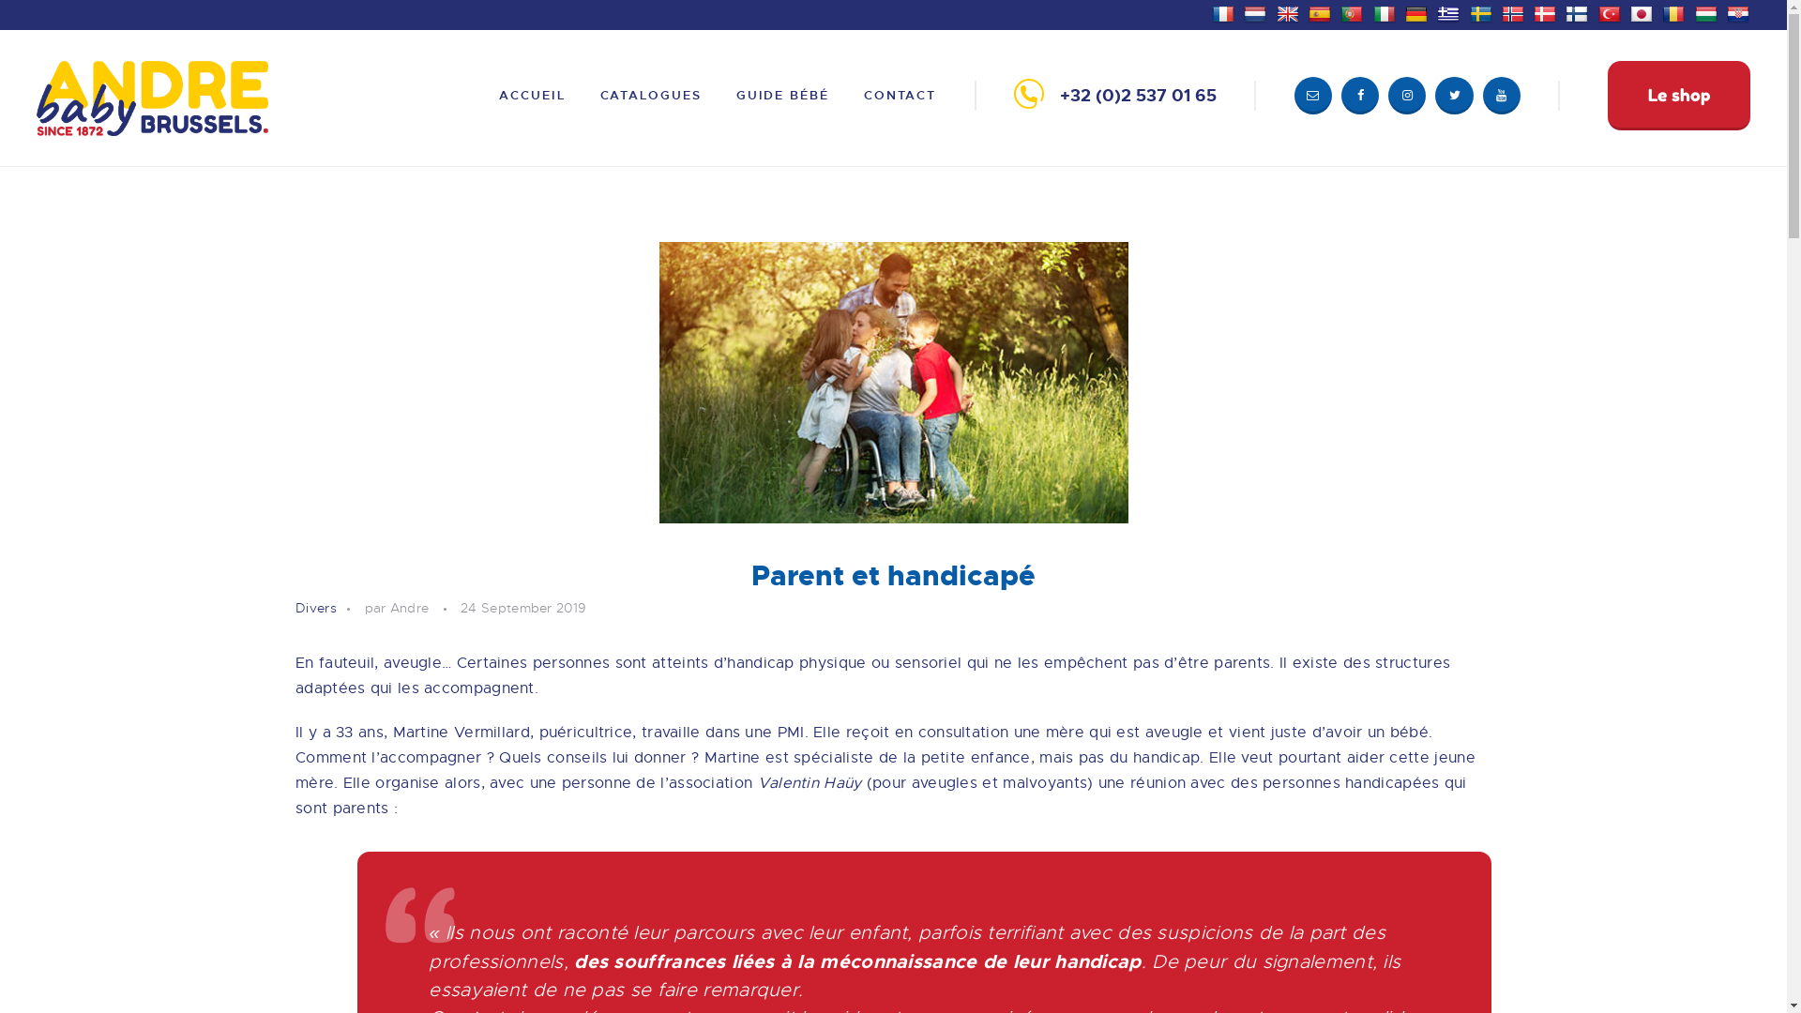 Image resolution: width=1801 pixels, height=1013 pixels. What do you see at coordinates (1675, 12) in the screenshot?
I see `Romanian` at bounding box center [1675, 12].